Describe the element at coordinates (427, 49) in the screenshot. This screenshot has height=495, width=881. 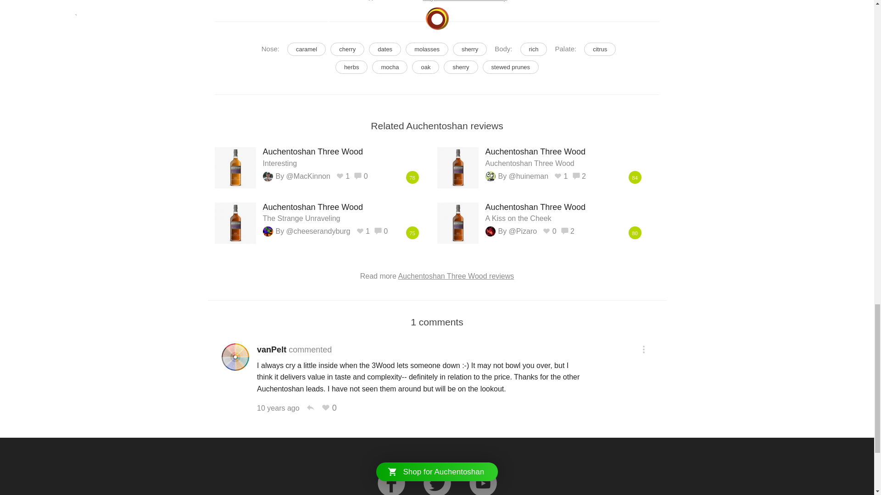
I see `rich` at that location.